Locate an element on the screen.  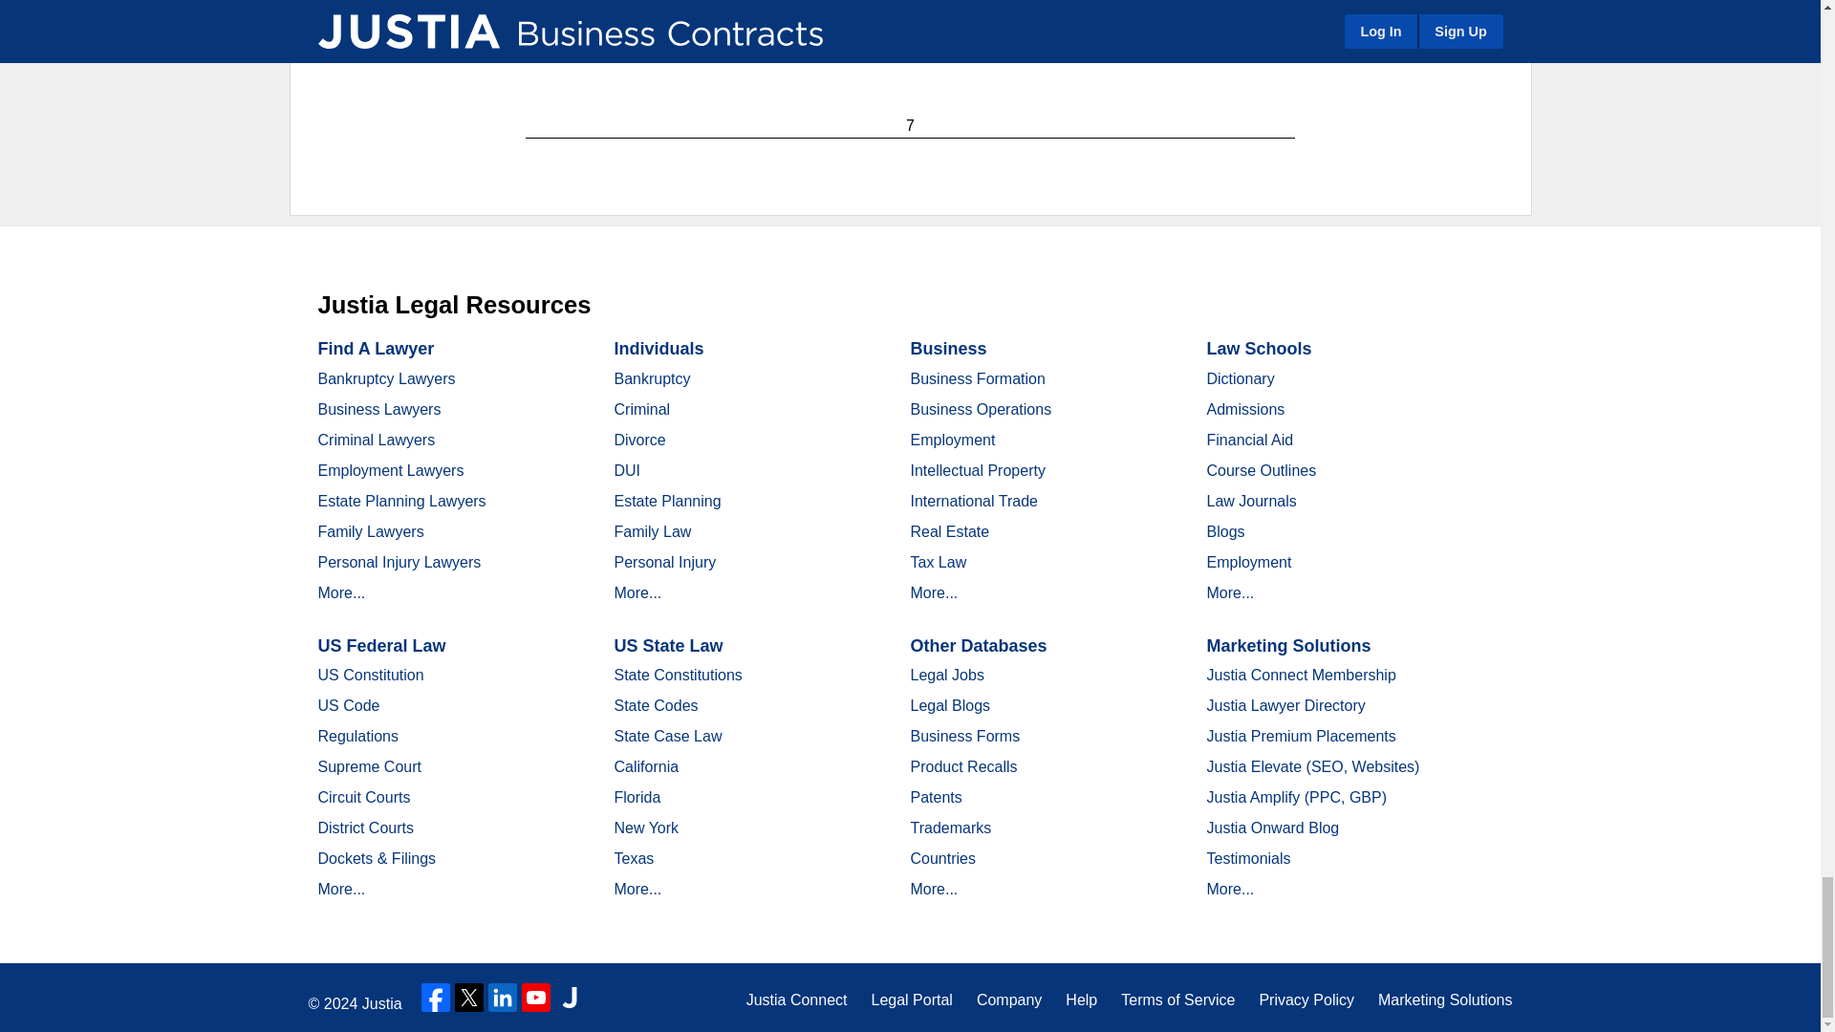
Twitter is located at coordinates (469, 998).